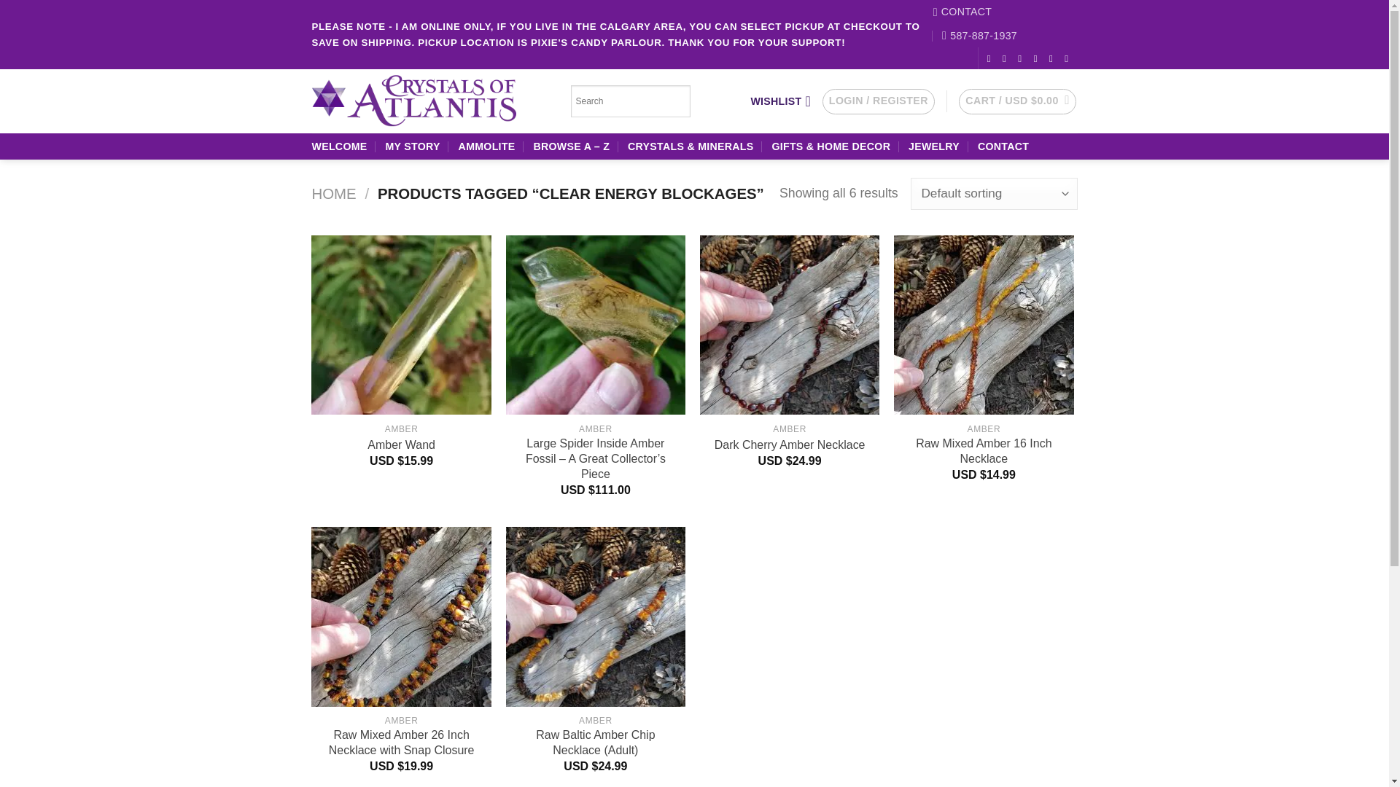  Describe the element at coordinates (879, 102) in the screenshot. I see `Login` at that location.